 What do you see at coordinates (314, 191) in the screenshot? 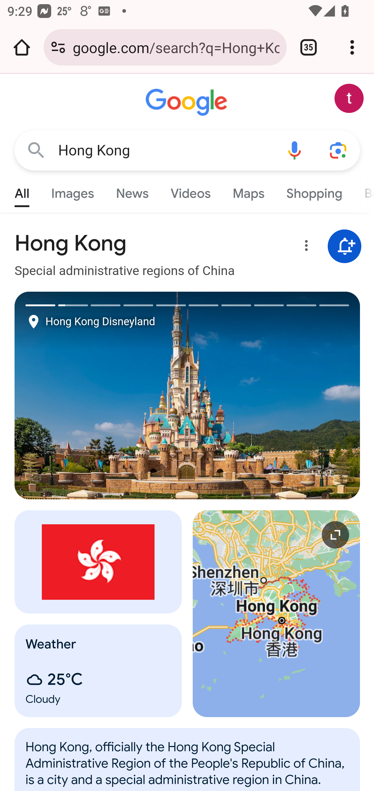
I see `Shopping` at bounding box center [314, 191].